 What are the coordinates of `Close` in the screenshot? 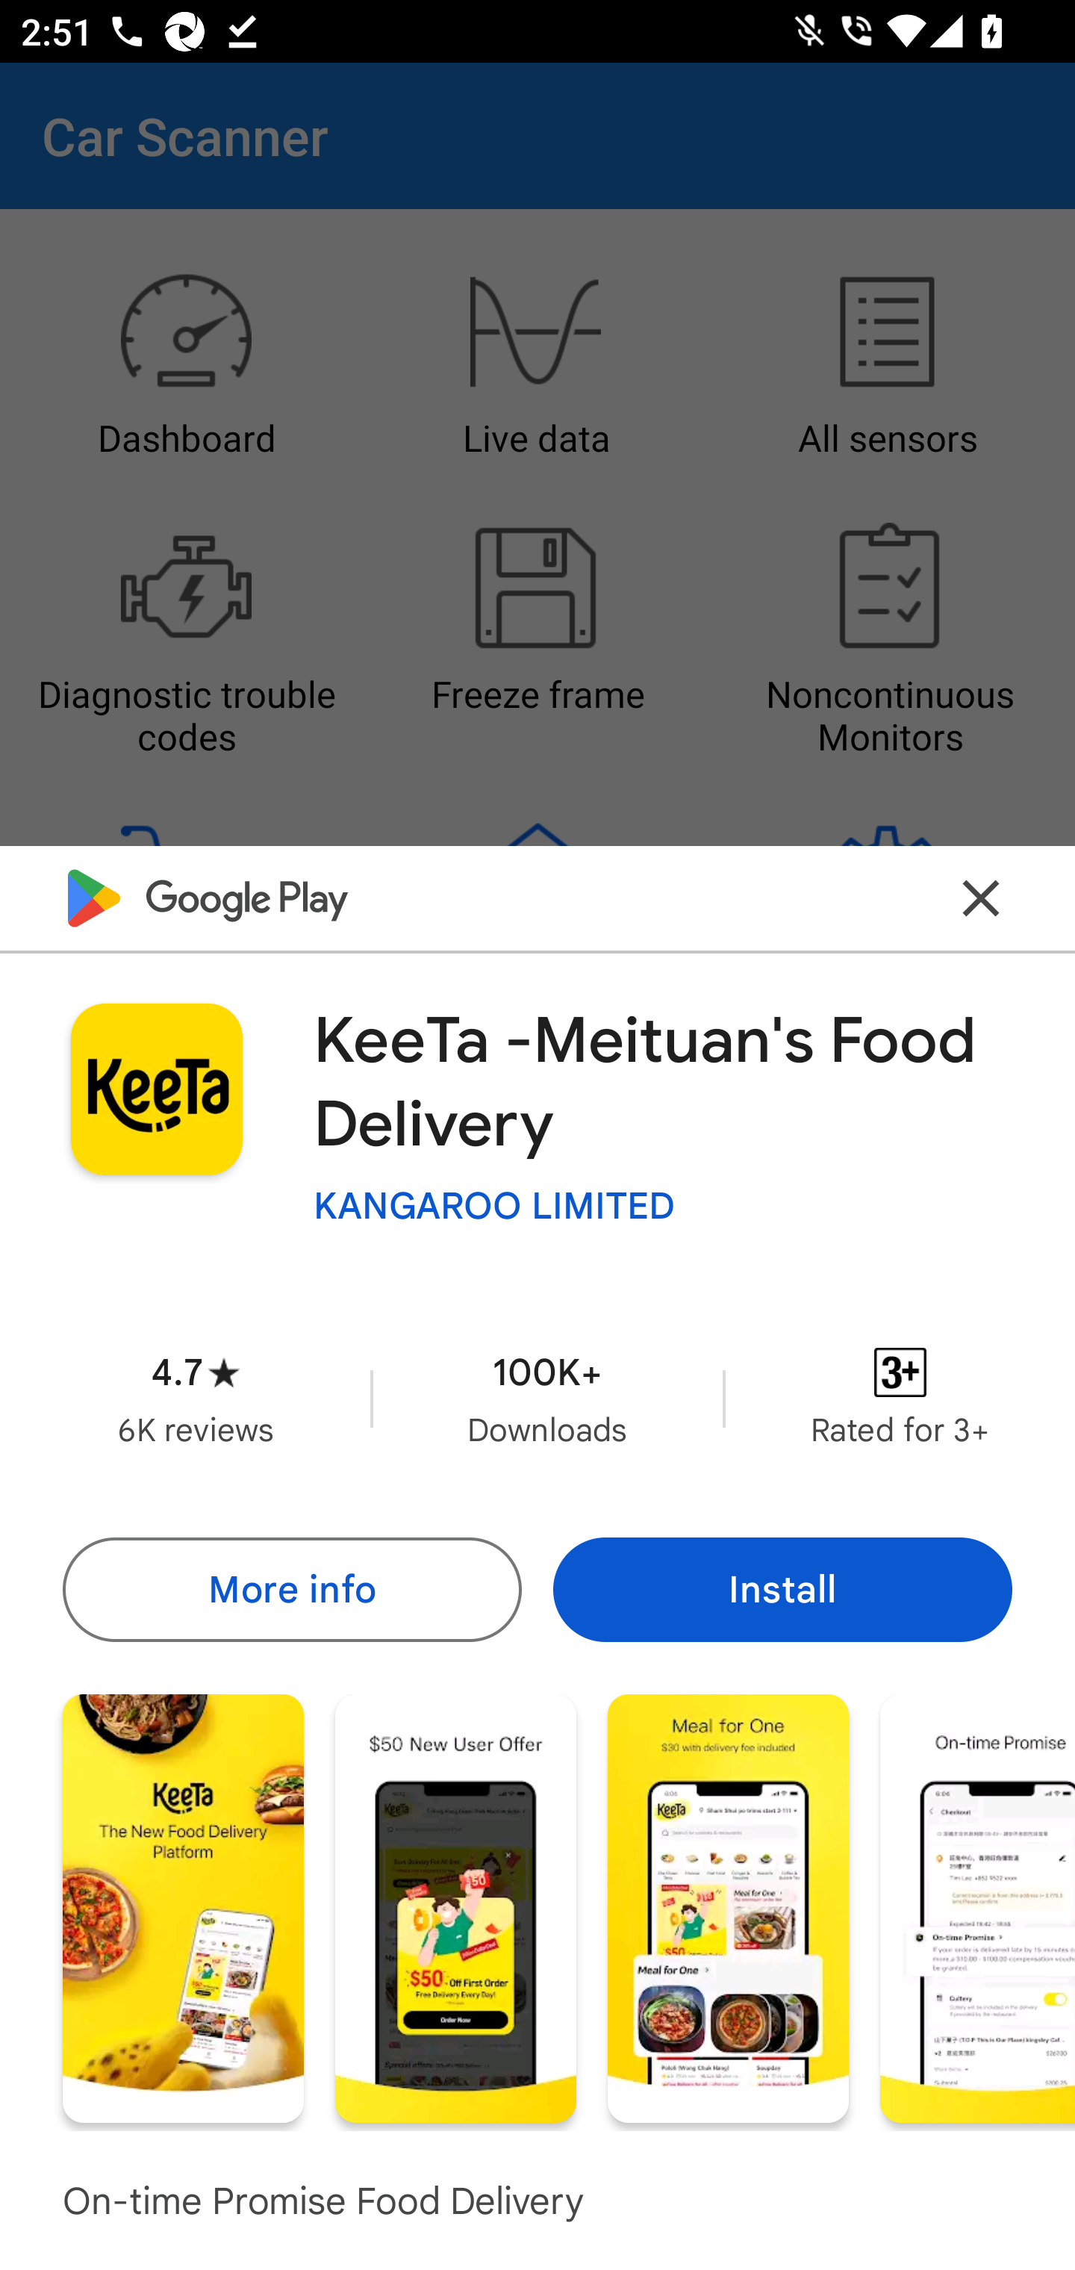 It's located at (981, 898).